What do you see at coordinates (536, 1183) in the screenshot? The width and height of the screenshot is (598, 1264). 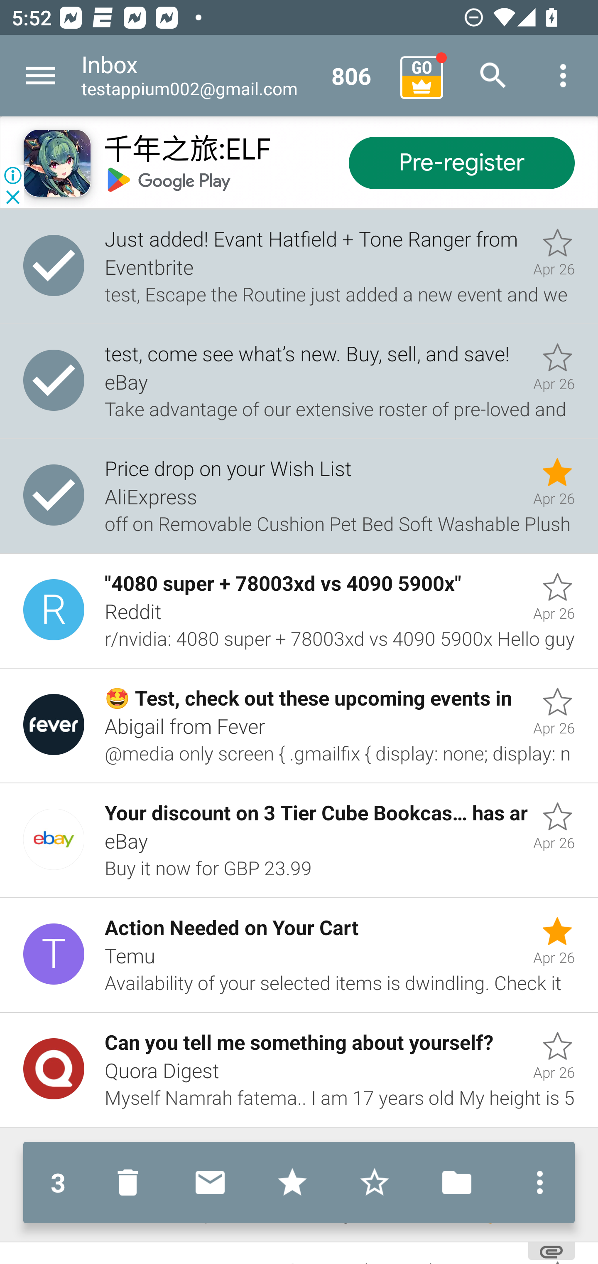 I see `More options` at bounding box center [536, 1183].